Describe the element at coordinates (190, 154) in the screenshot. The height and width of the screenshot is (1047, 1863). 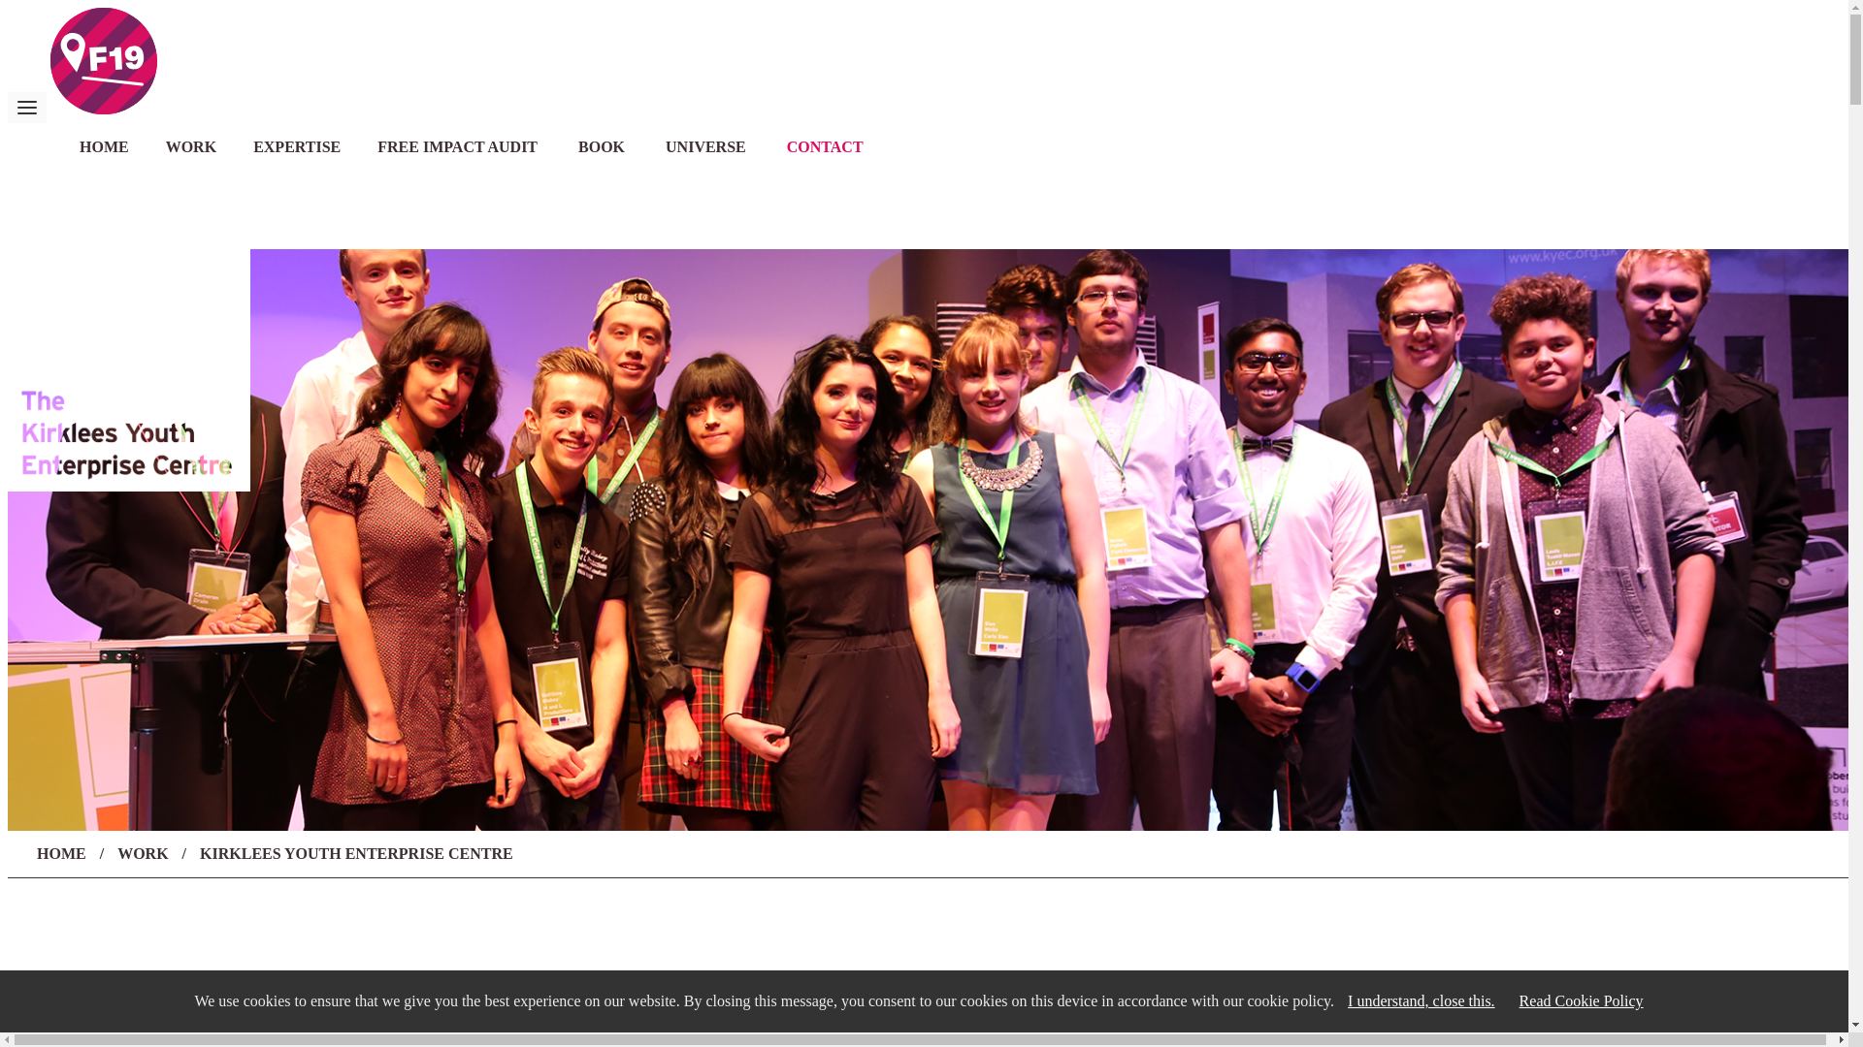
I see `WORK` at that location.